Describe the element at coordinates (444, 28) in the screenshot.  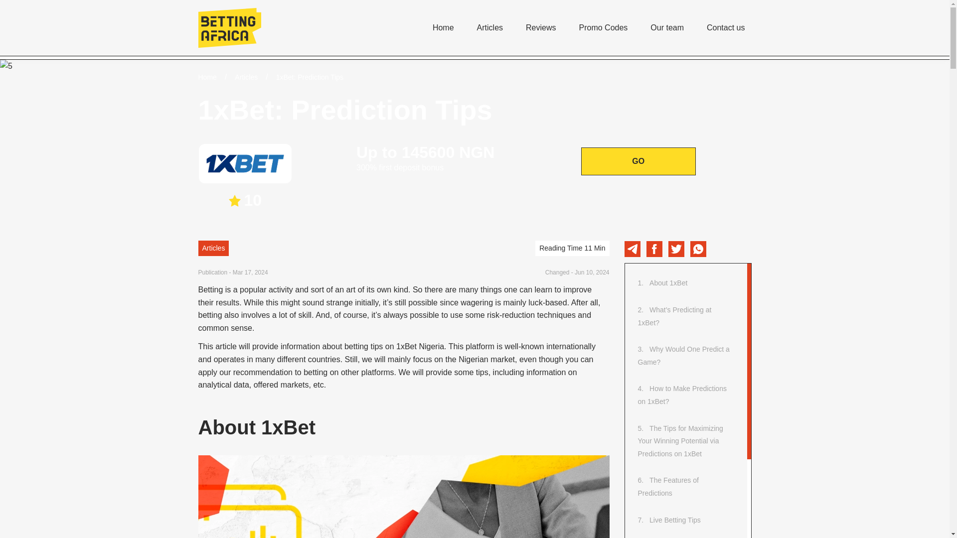
I see `Home` at that location.